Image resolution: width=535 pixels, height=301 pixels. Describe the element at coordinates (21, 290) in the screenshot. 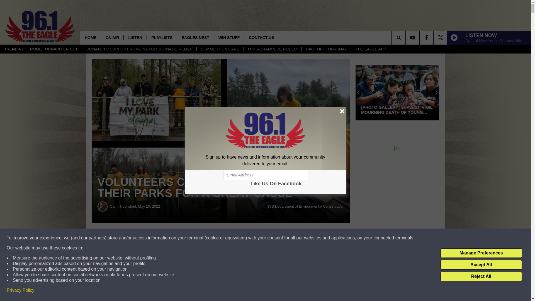

I see `Privacy Policy` at that location.